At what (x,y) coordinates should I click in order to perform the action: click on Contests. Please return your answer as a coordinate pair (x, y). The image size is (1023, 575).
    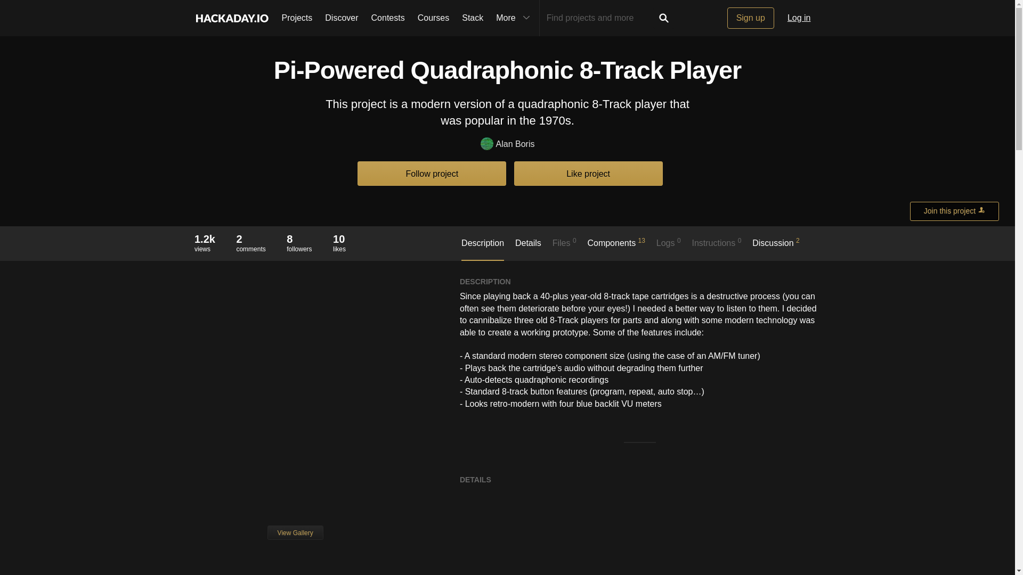
    Looking at the image, I should click on (388, 18).